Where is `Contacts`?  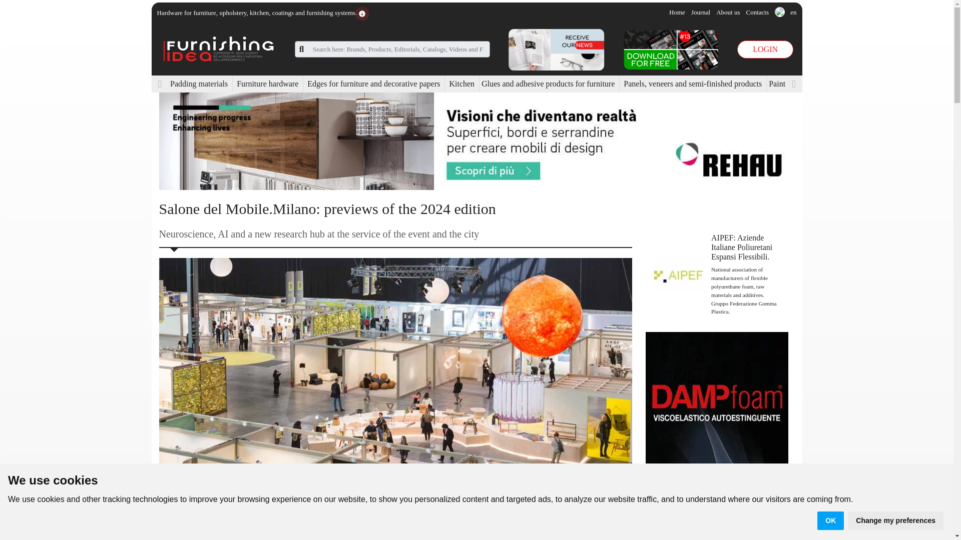
Contacts is located at coordinates (757, 12).